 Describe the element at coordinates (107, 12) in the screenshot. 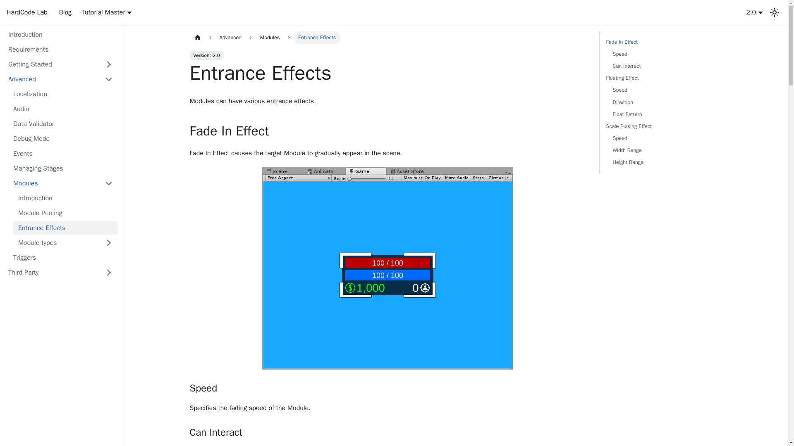

I see `Tutorial Master` at that location.